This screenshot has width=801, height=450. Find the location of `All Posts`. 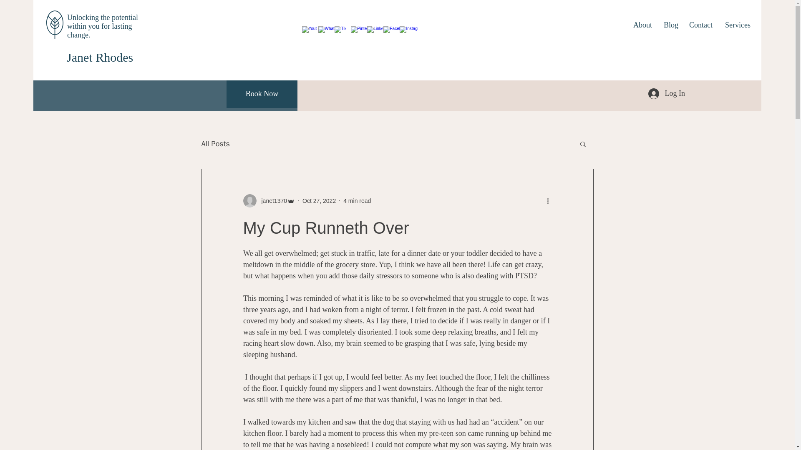

All Posts is located at coordinates (215, 143).